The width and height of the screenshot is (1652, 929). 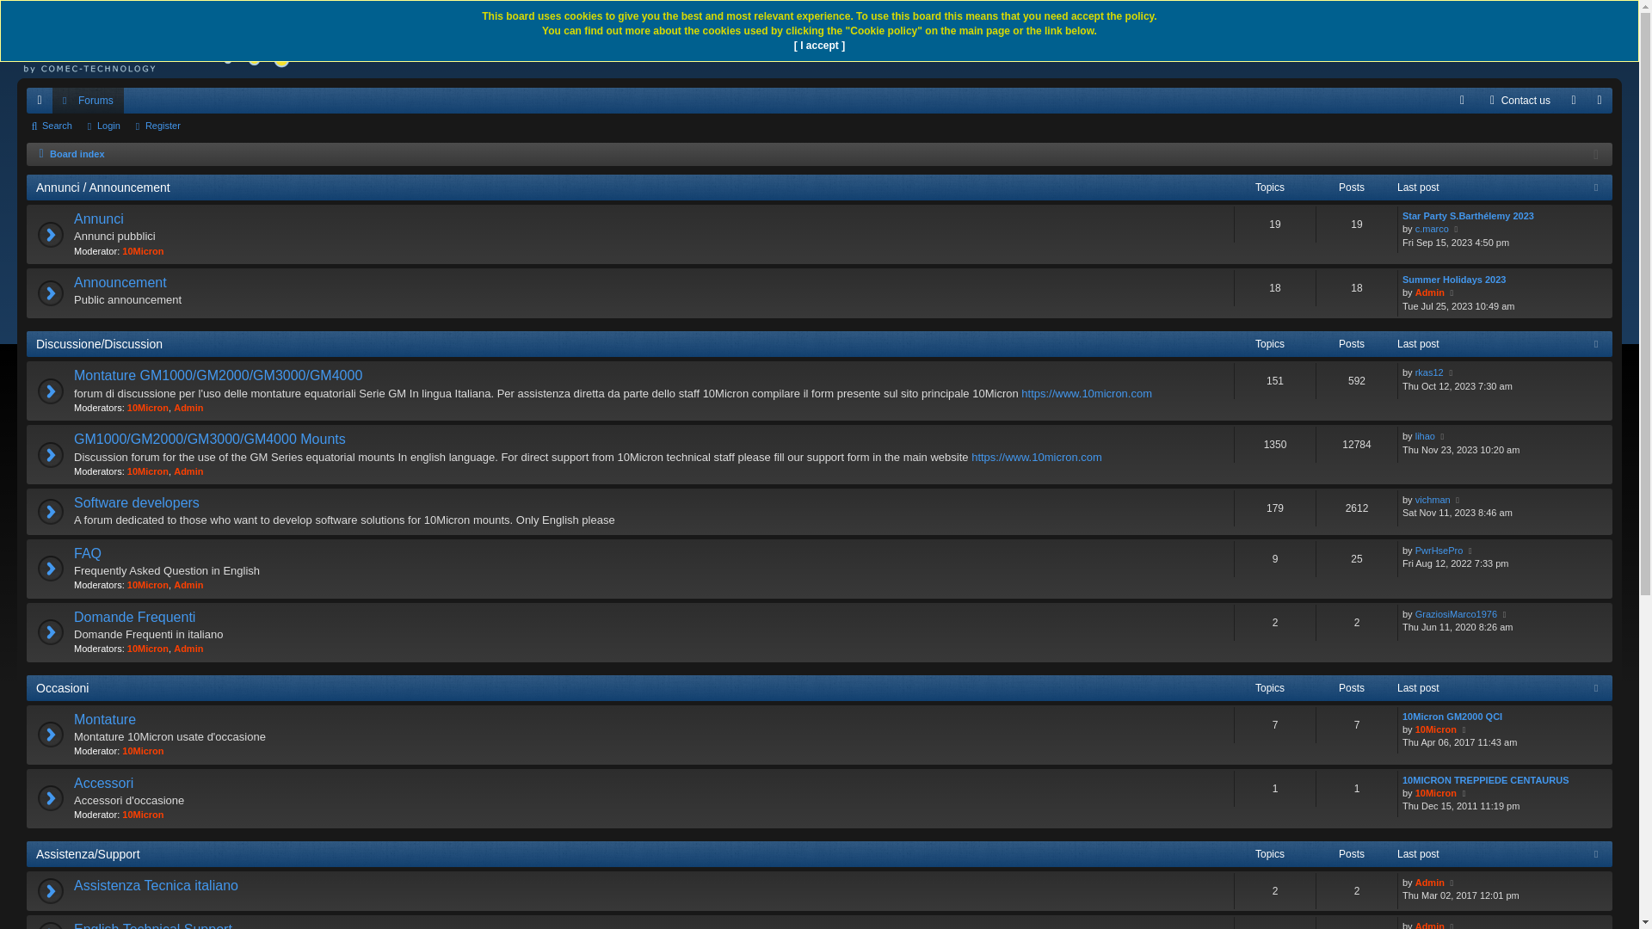 I want to click on Contact us, so click(x=1518, y=101).